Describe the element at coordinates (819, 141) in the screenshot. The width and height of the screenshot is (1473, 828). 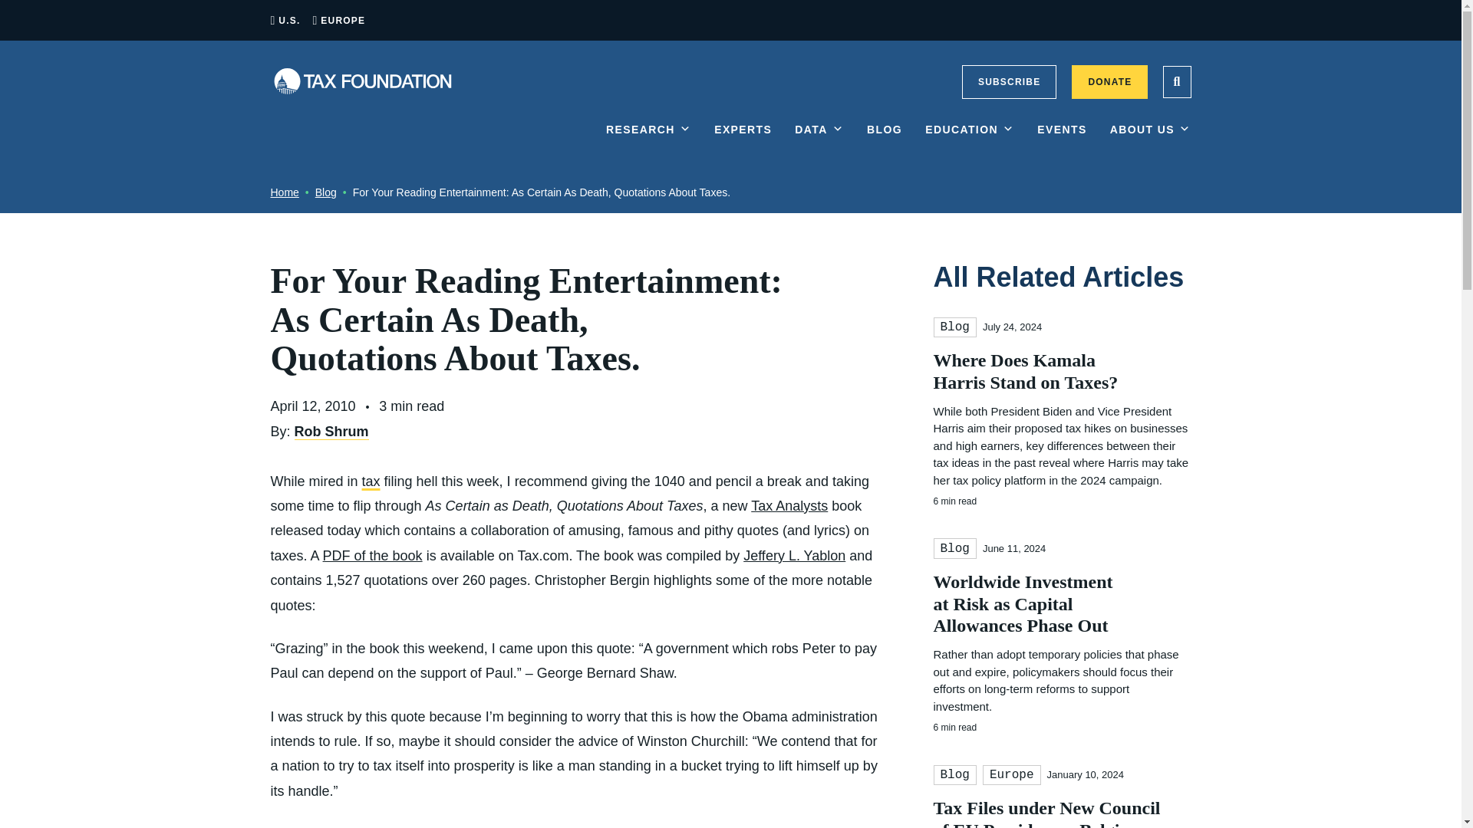
I see `DATA` at that location.